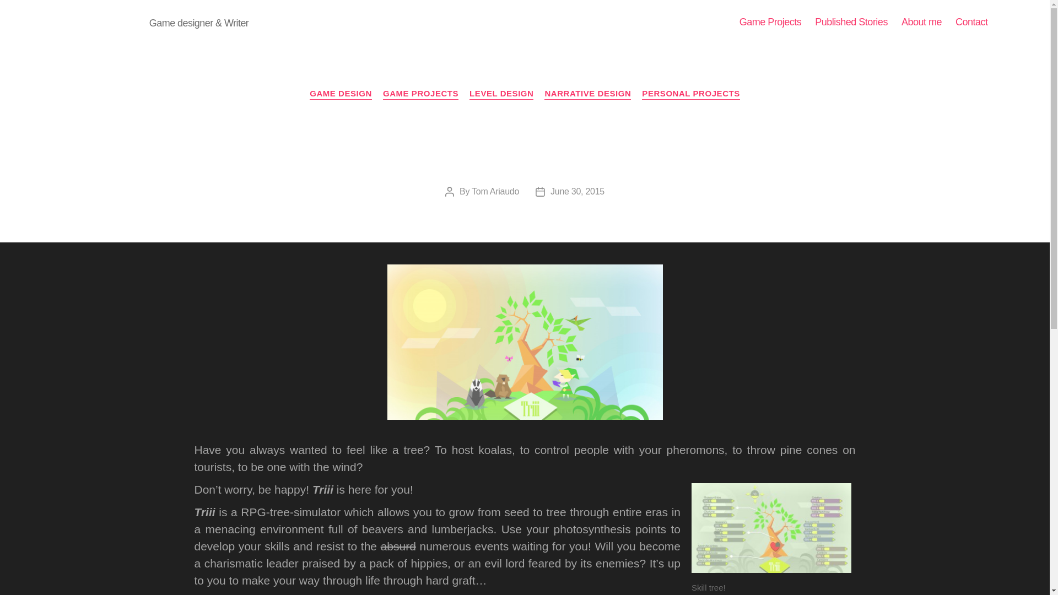 Image resolution: width=1058 pixels, height=595 pixels. What do you see at coordinates (501, 94) in the screenshot?
I see `LEVEL DESIGN` at bounding box center [501, 94].